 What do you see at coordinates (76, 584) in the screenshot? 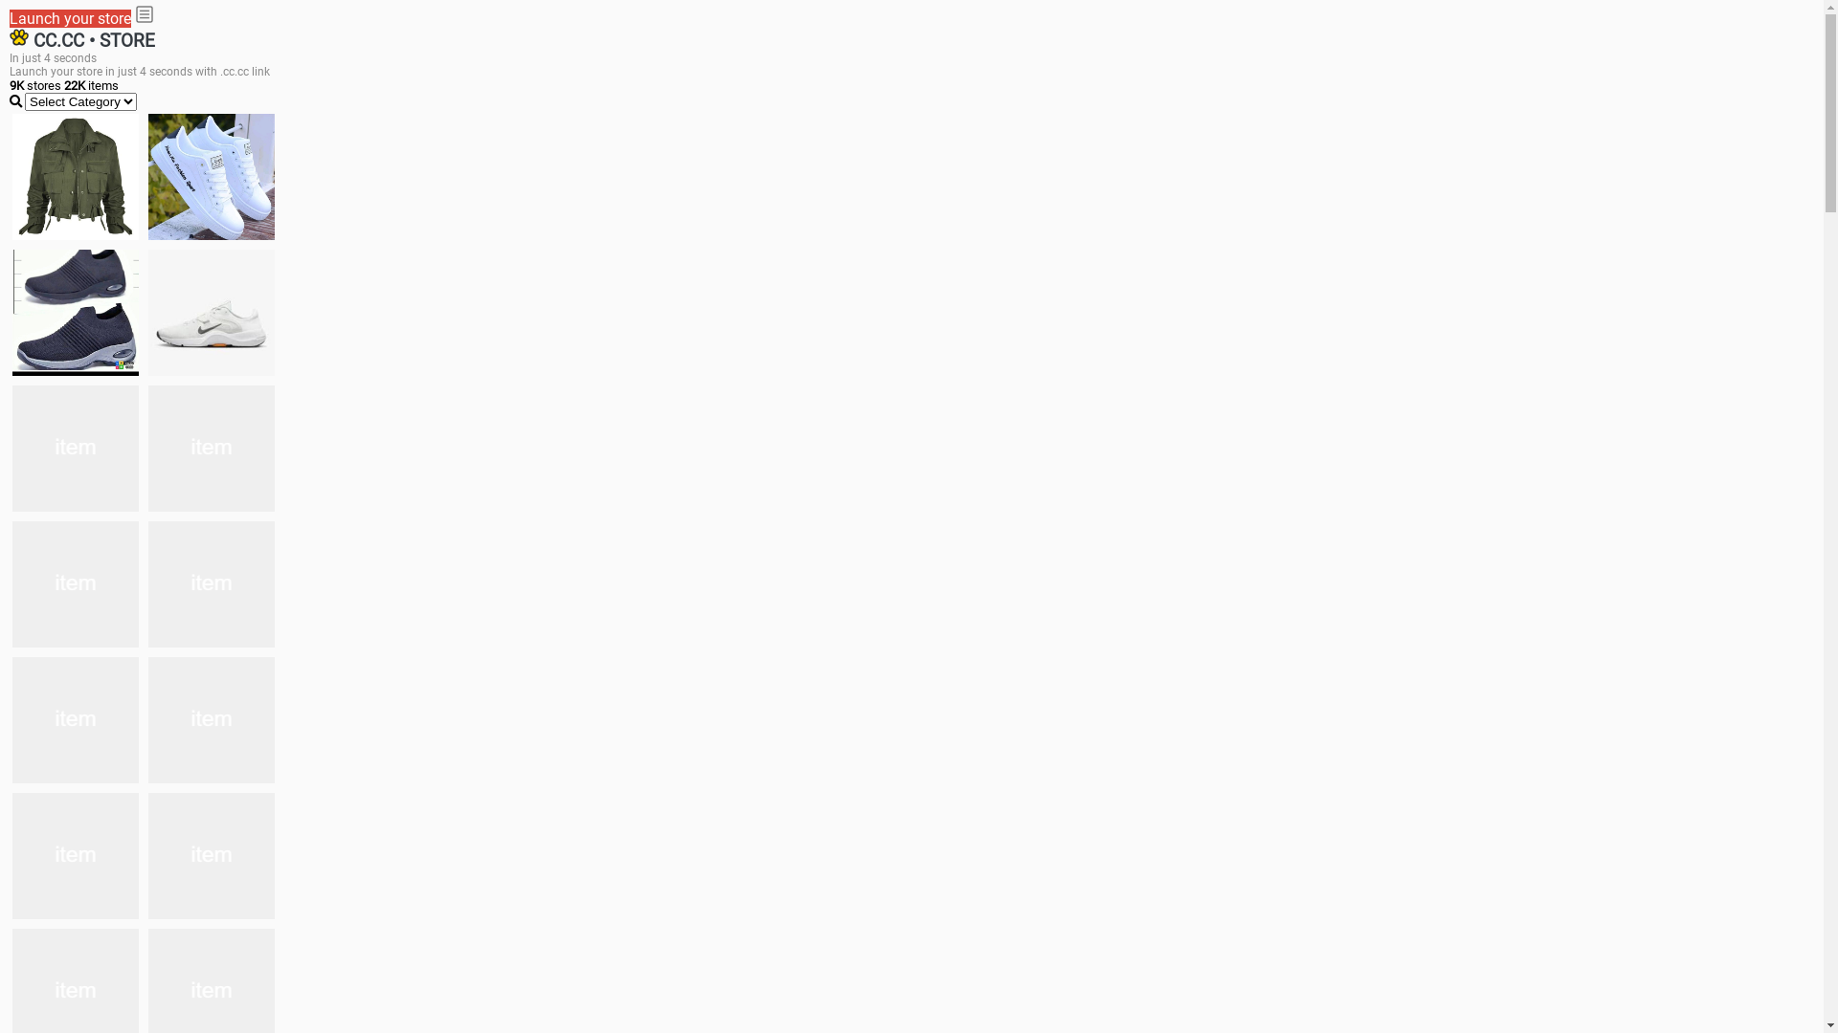
I see `Dress/square nect top` at bounding box center [76, 584].